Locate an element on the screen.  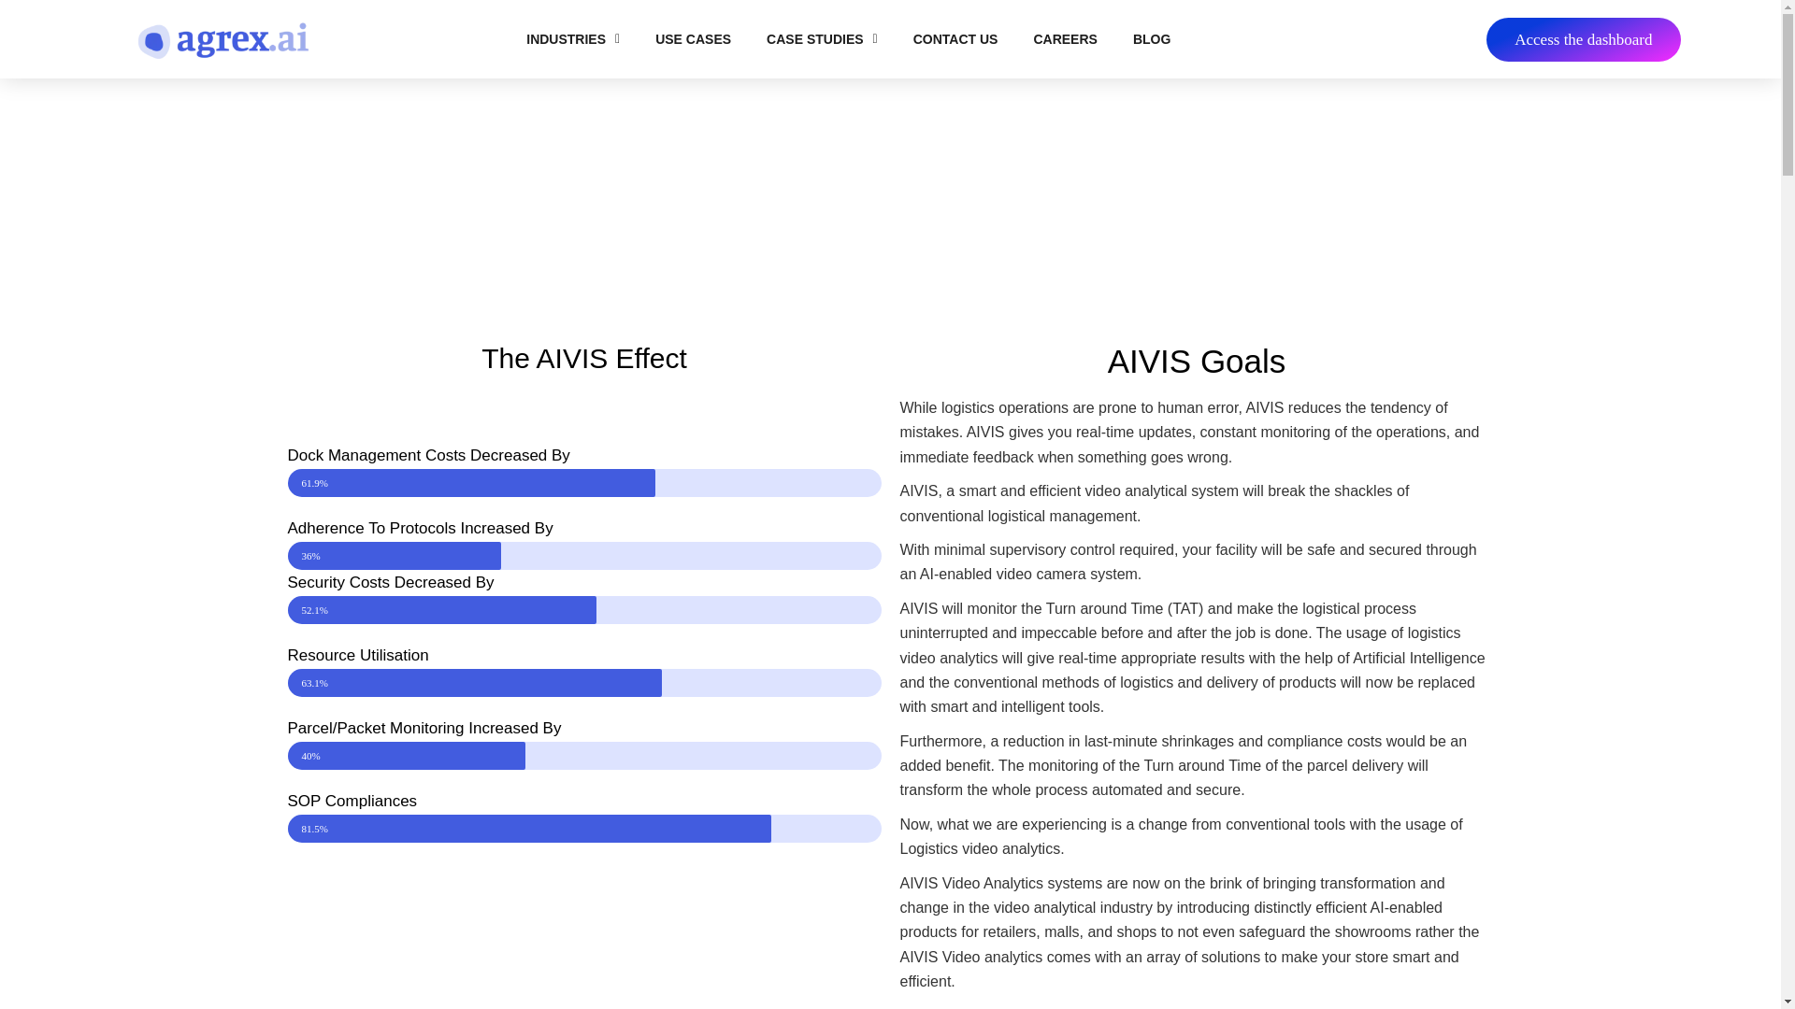
USE CASES is located at coordinates (692, 39).